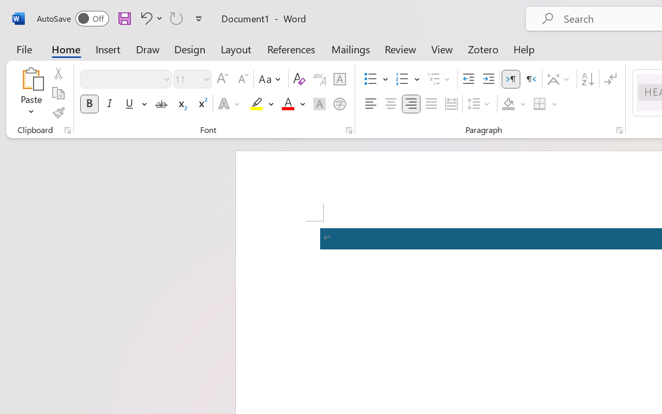 Image resolution: width=662 pixels, height=414 pixels. Describe the element at coordinates (145, 18) in the screenshot. I see `Undo` at that location.